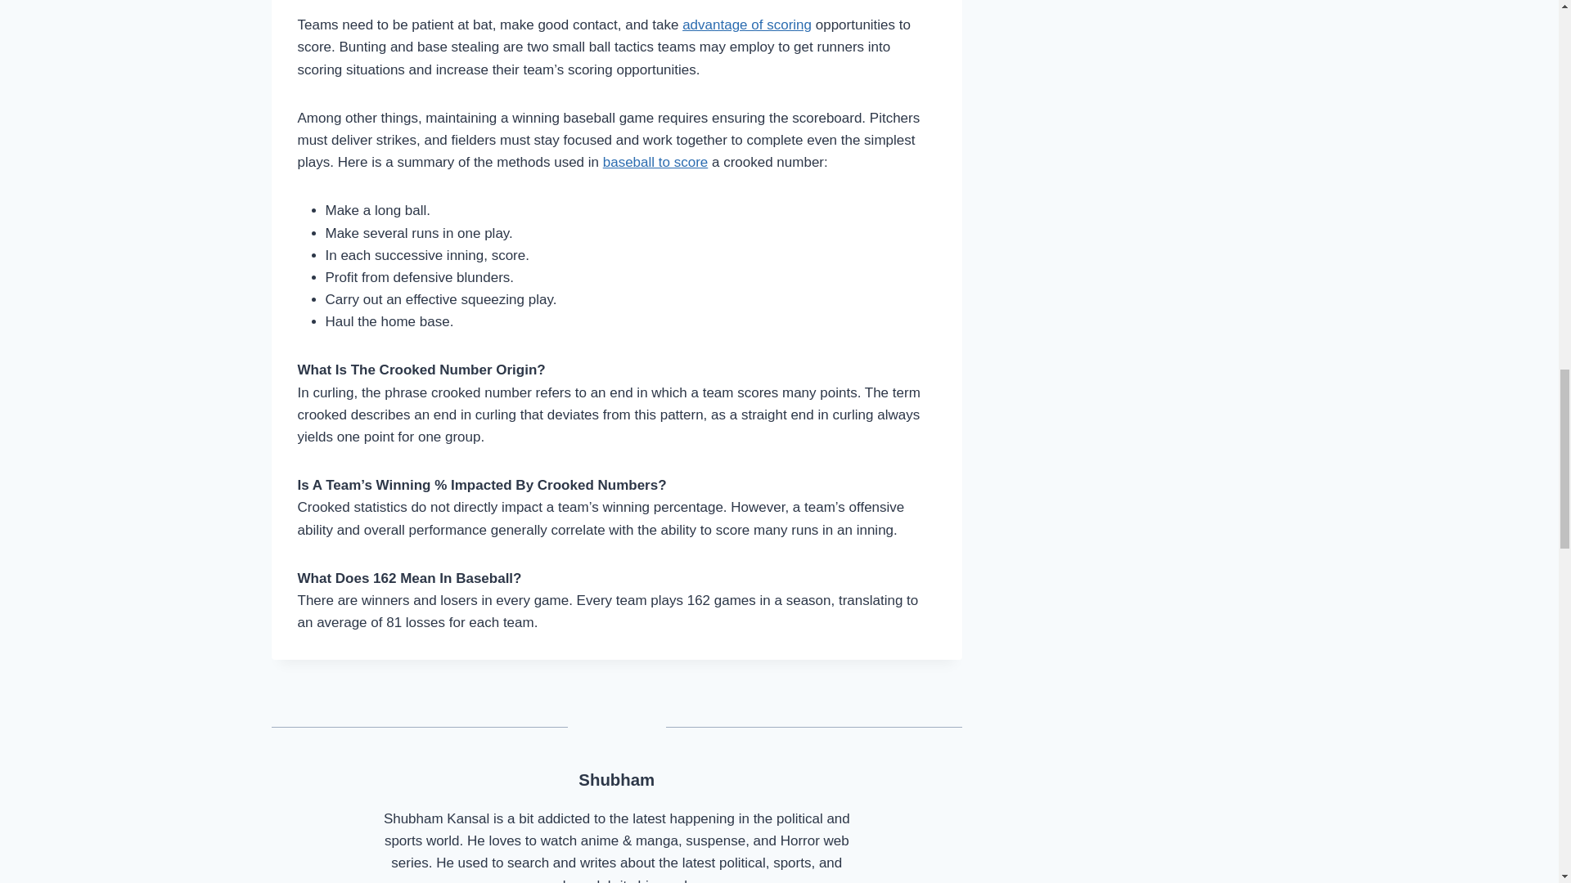 Image resolution: width=1571 pixels, height=883 pixels. Describe the element at coordinates (616, 780) in the screenshot. I see `Shubham` at that location.